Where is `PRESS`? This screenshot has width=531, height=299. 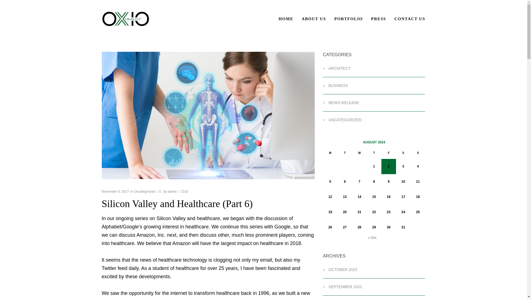
PRESS is located at coordinates (378, 19).